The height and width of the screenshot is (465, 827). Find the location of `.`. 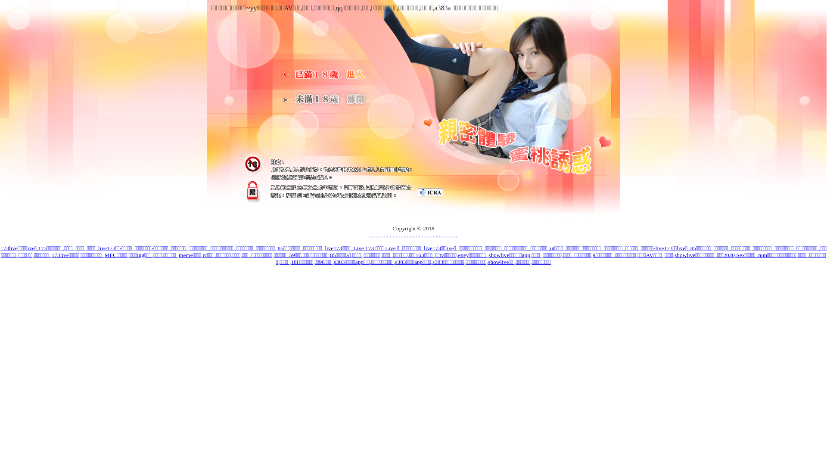

. is located at coordinates (407, 235).